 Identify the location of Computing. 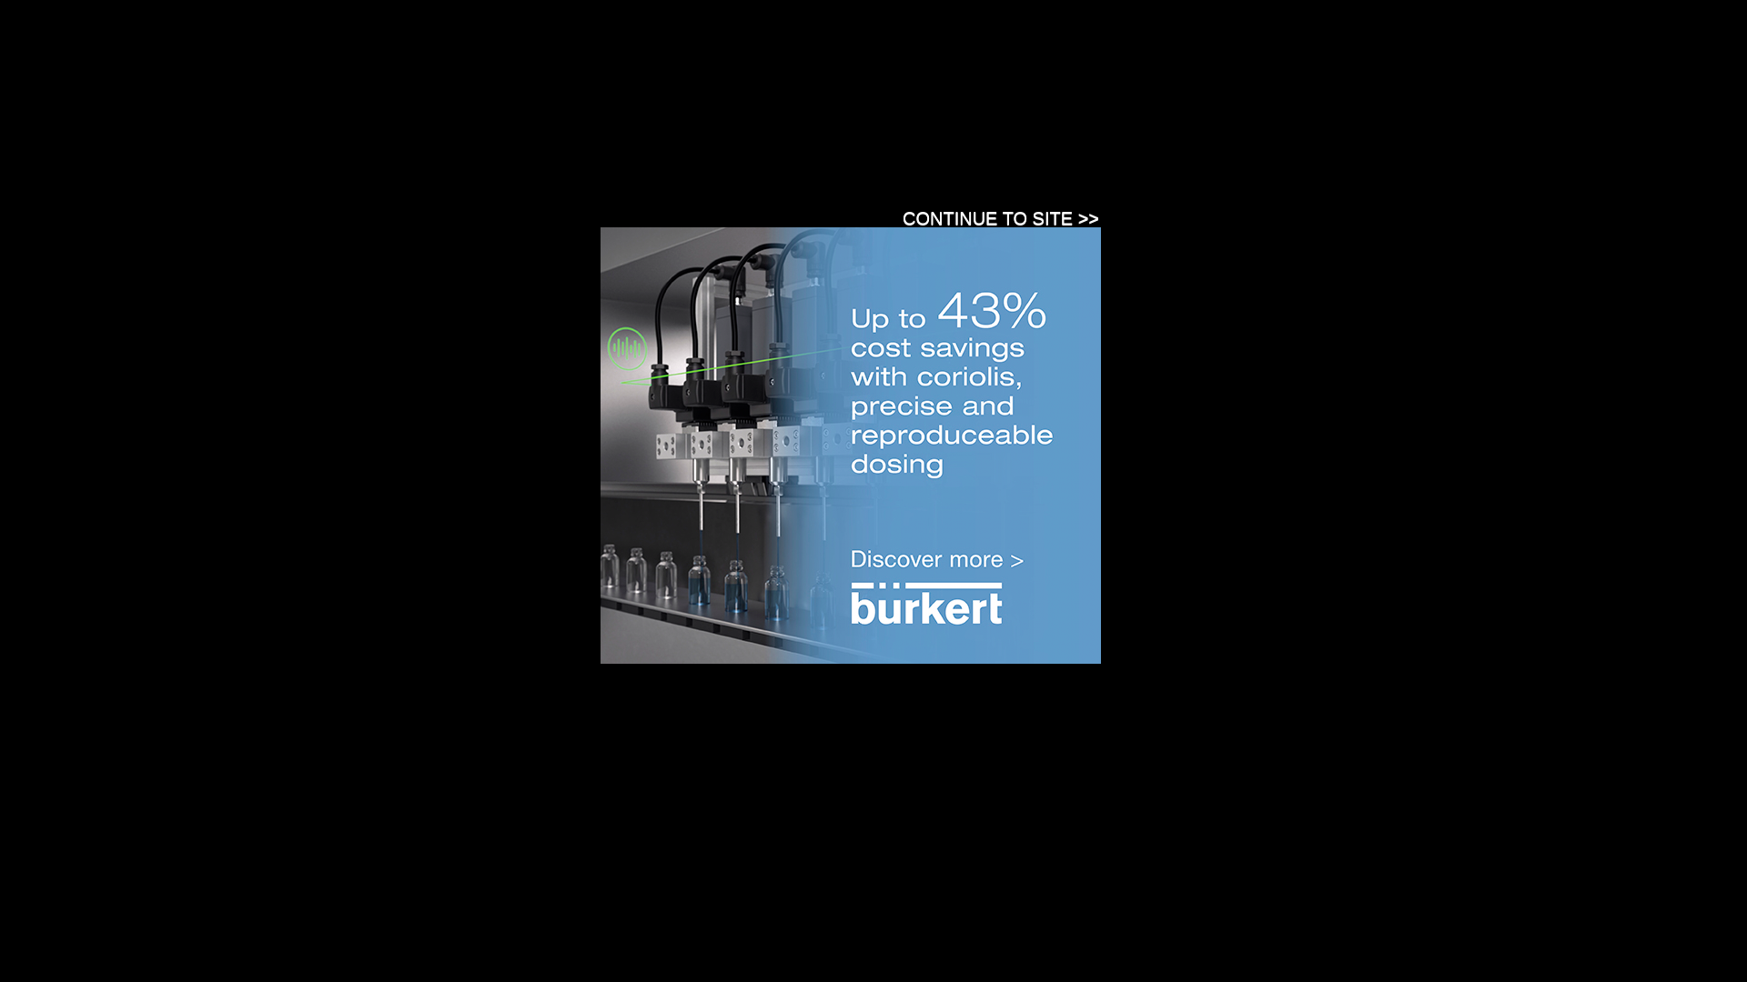
(628, 182).